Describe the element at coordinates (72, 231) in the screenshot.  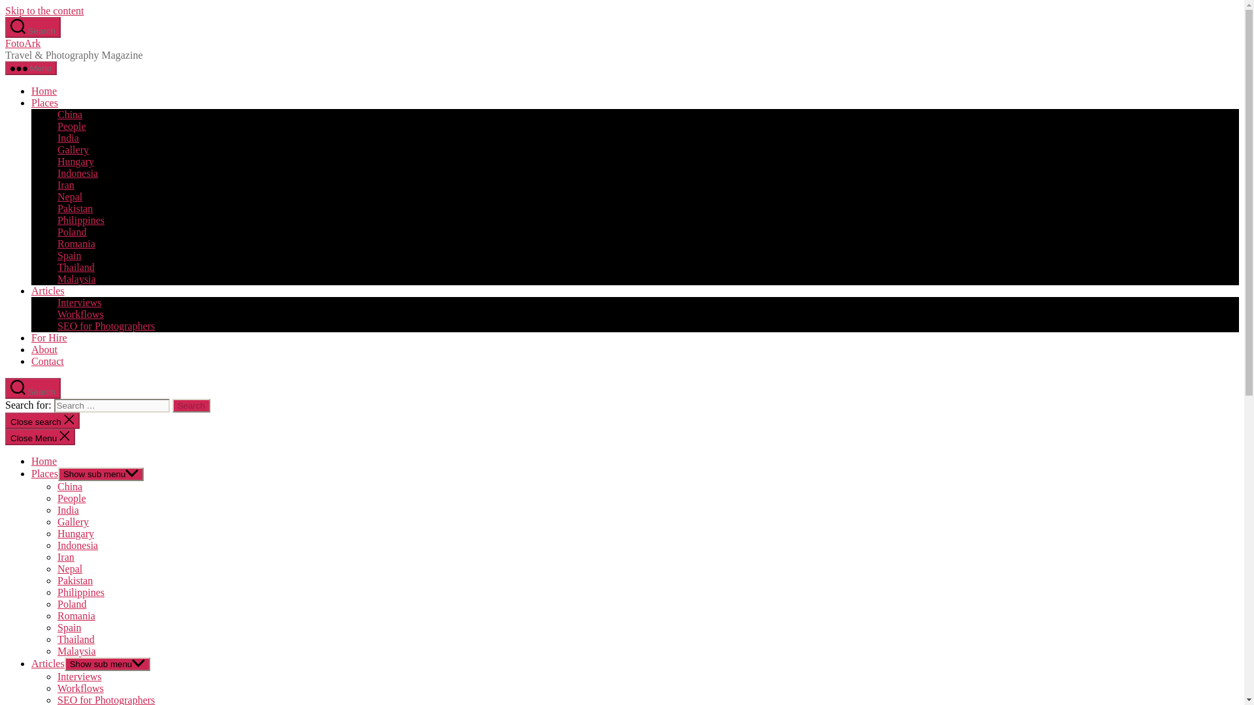
I see `Poland` at that location.